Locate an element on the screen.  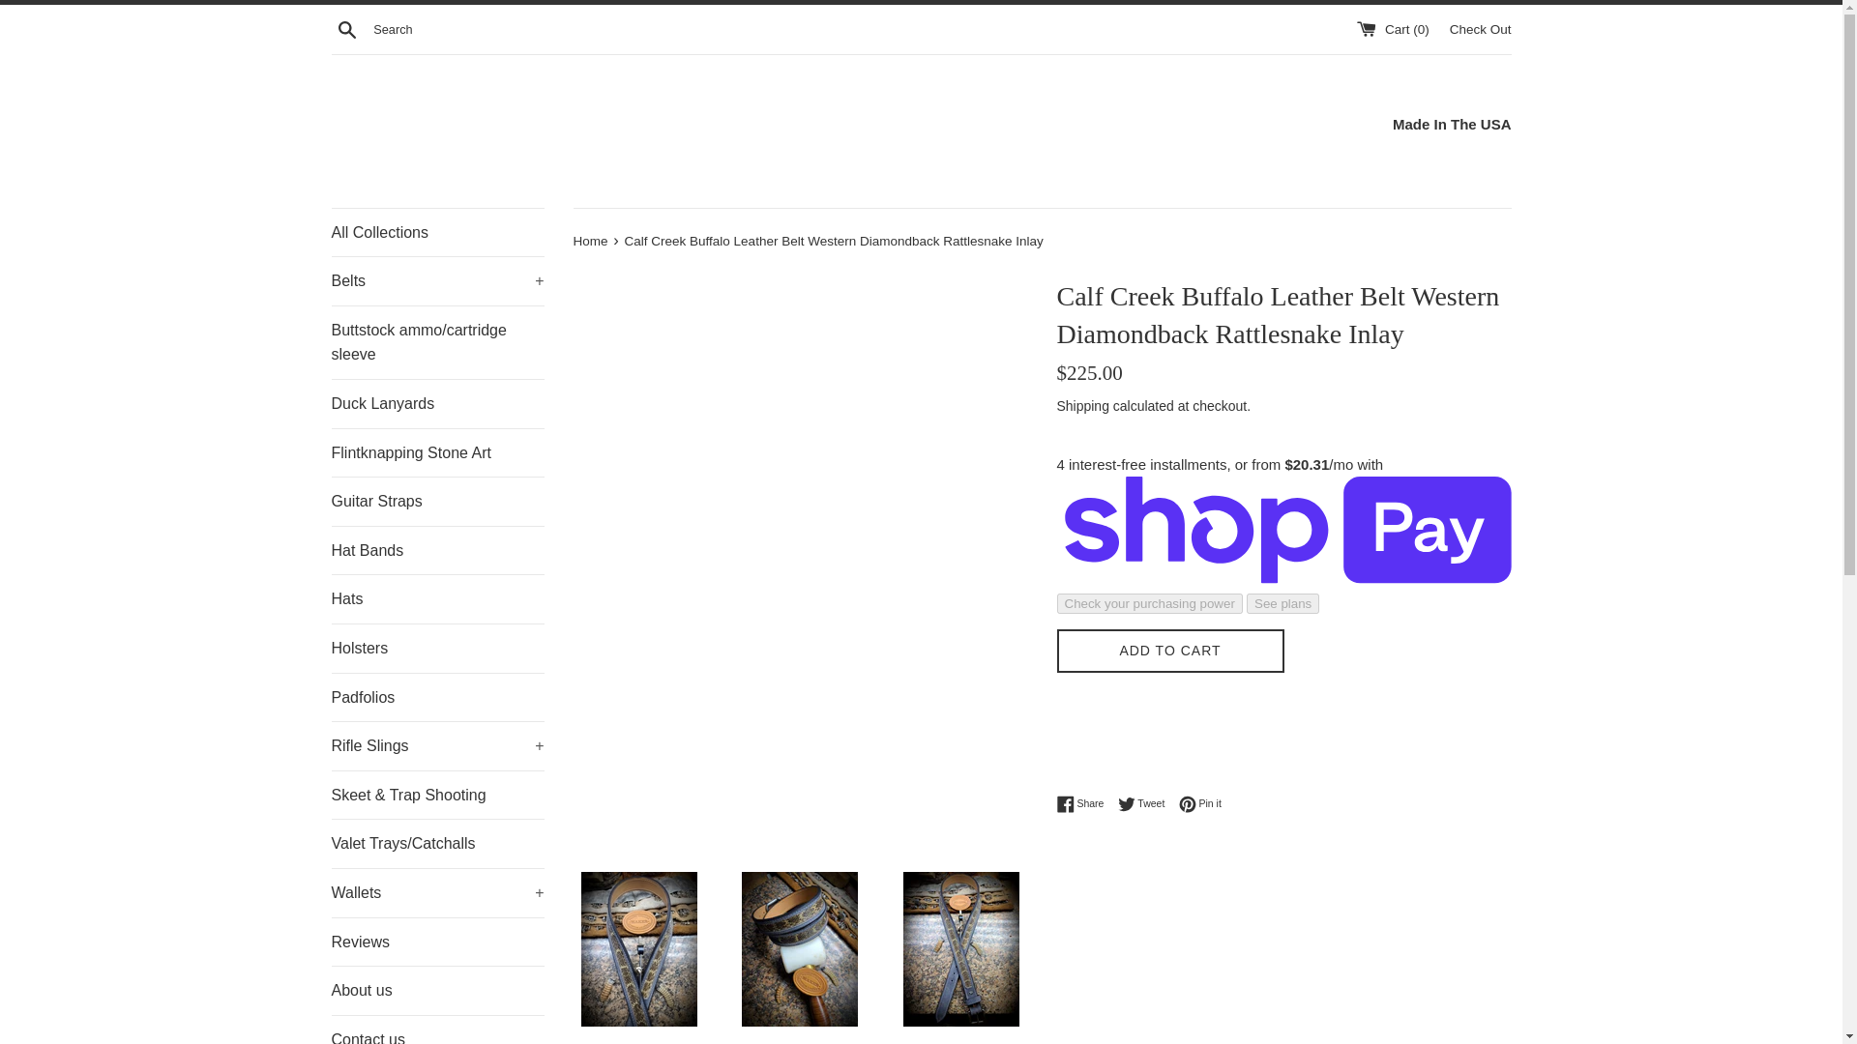
All Collections is located at coordinates (437, 232).